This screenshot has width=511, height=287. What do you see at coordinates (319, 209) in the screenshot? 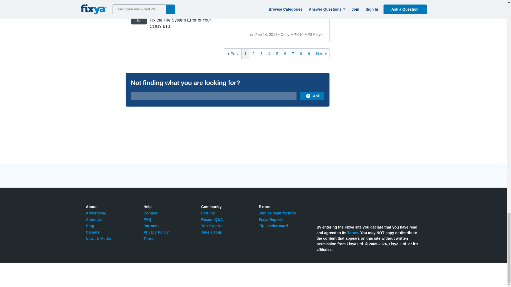
I see `Follow Fixya on Twitter` at bounding box center [319, 209].